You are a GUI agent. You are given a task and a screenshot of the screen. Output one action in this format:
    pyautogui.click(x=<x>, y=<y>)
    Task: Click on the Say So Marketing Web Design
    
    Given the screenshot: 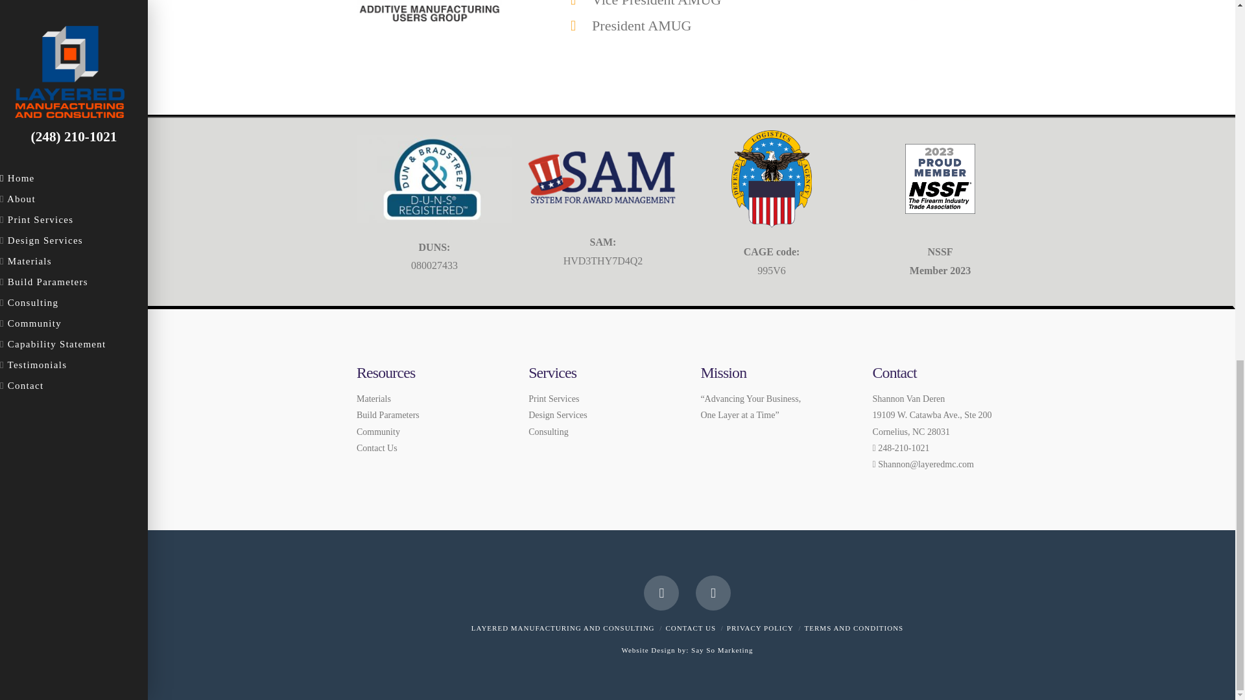 What is the action you would take?
    pyautogui.click(x=722, y=649)
    